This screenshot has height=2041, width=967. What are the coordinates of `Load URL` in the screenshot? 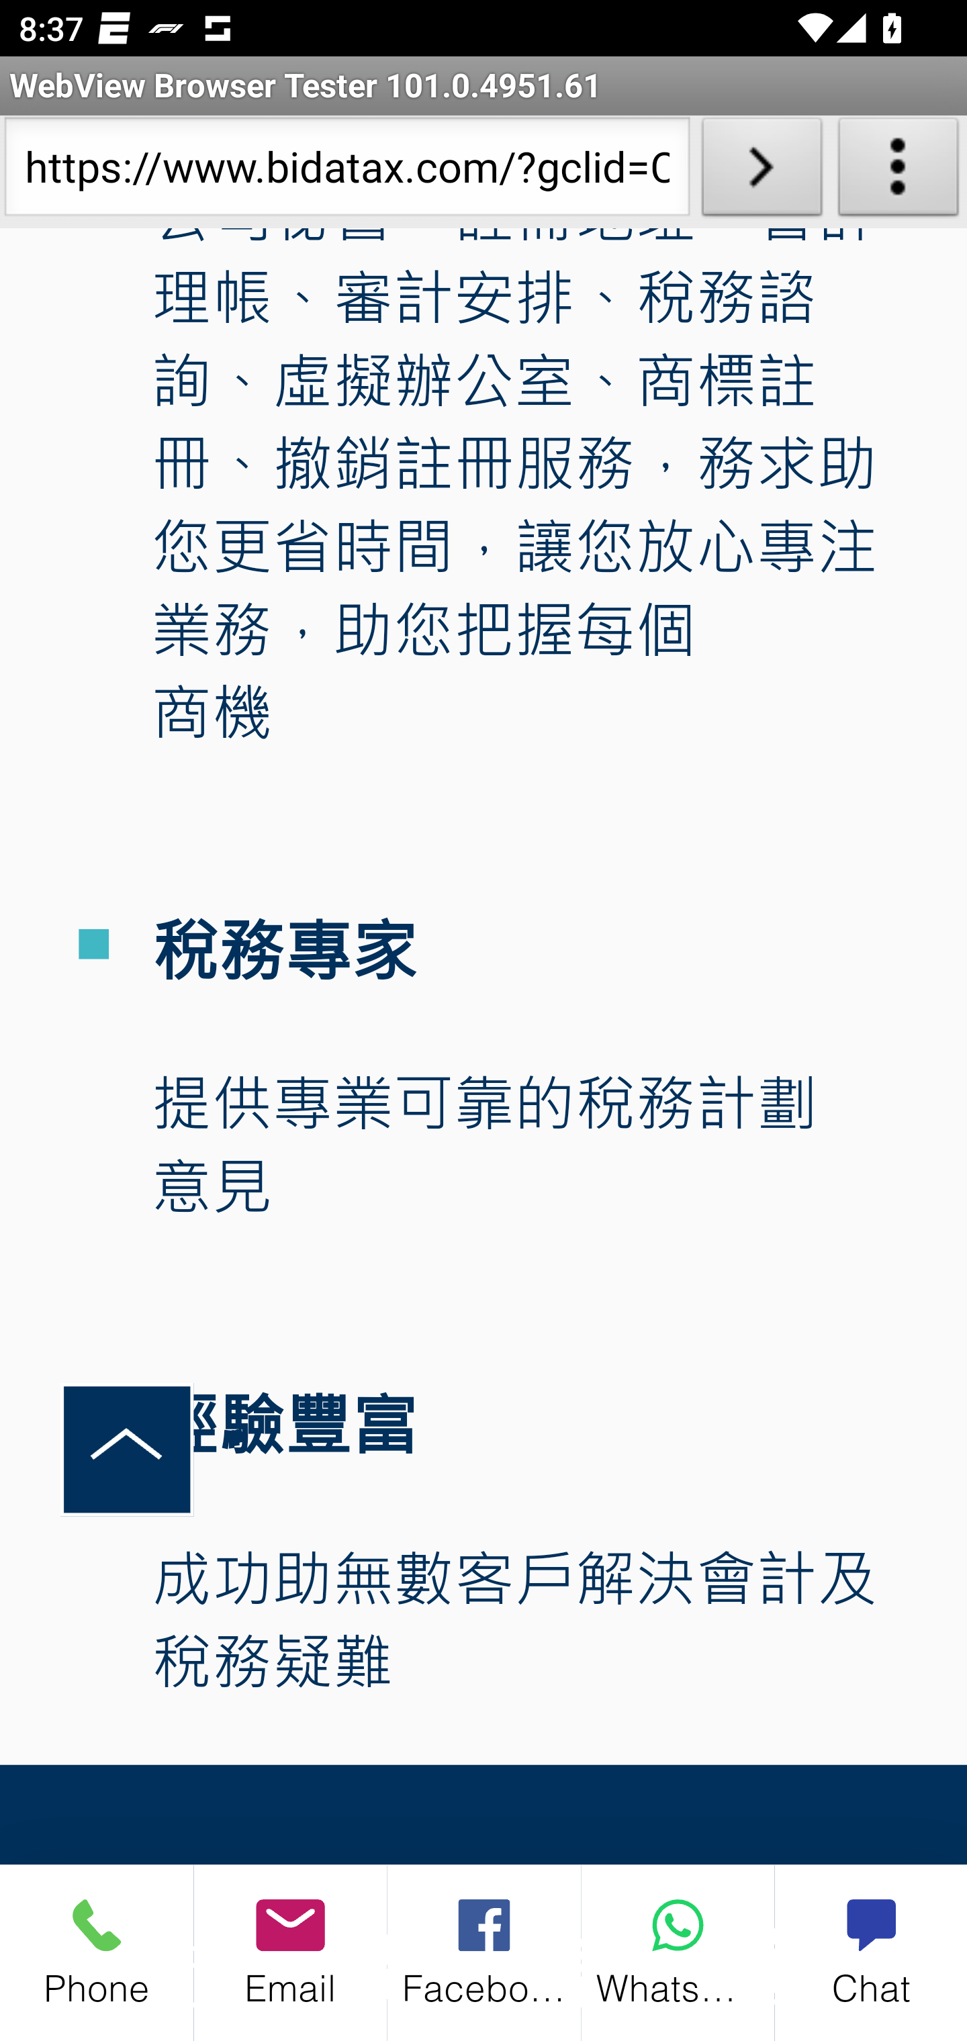 It's located at (762, 172).